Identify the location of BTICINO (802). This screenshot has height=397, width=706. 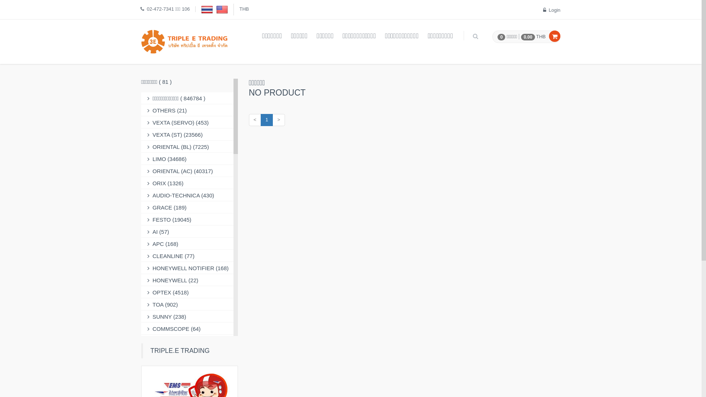
(188, 365).